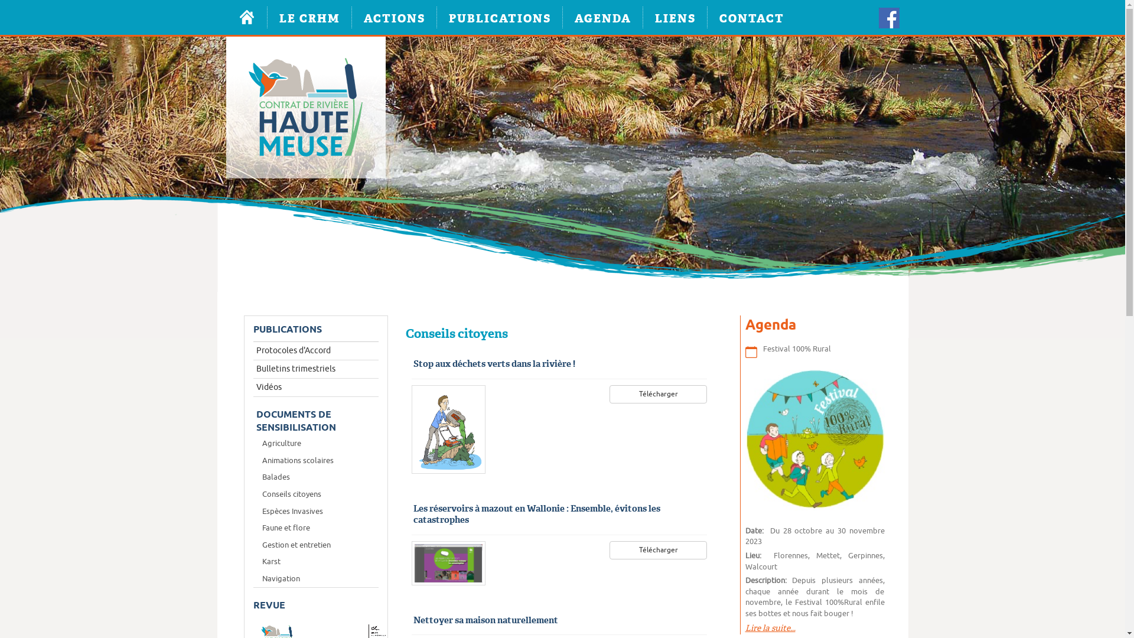 Image resolution: width=1134 pixels, height=638 pixels. Describe the element at coordinates (770, 628) in the screenshot. I see `Lire la suite...` at that location.